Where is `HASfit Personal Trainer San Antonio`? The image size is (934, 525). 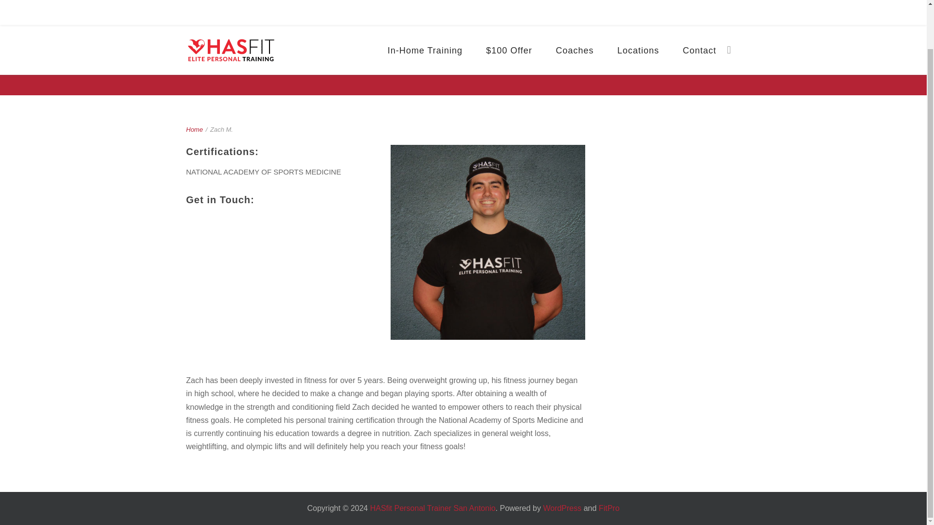 HASfit Personal Trainer San Antonio is located at coordinates (230, 11).